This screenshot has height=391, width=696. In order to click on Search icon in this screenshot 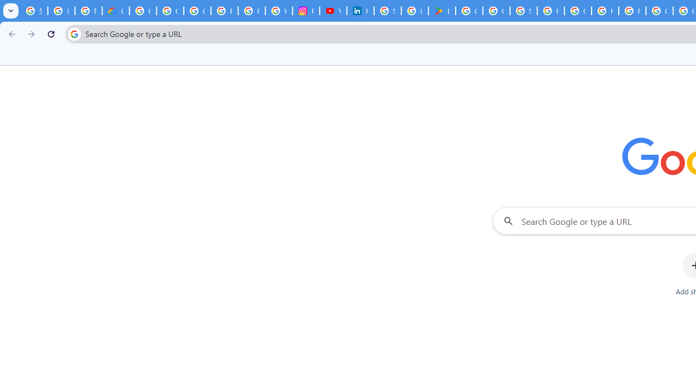, I will do `click(74, 34)`.